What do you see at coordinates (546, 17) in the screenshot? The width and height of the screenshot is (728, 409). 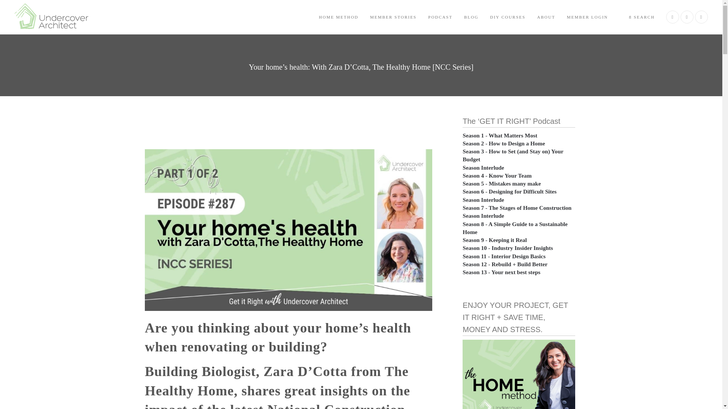 I see `ABOUT` at bounding box center [546, 17].